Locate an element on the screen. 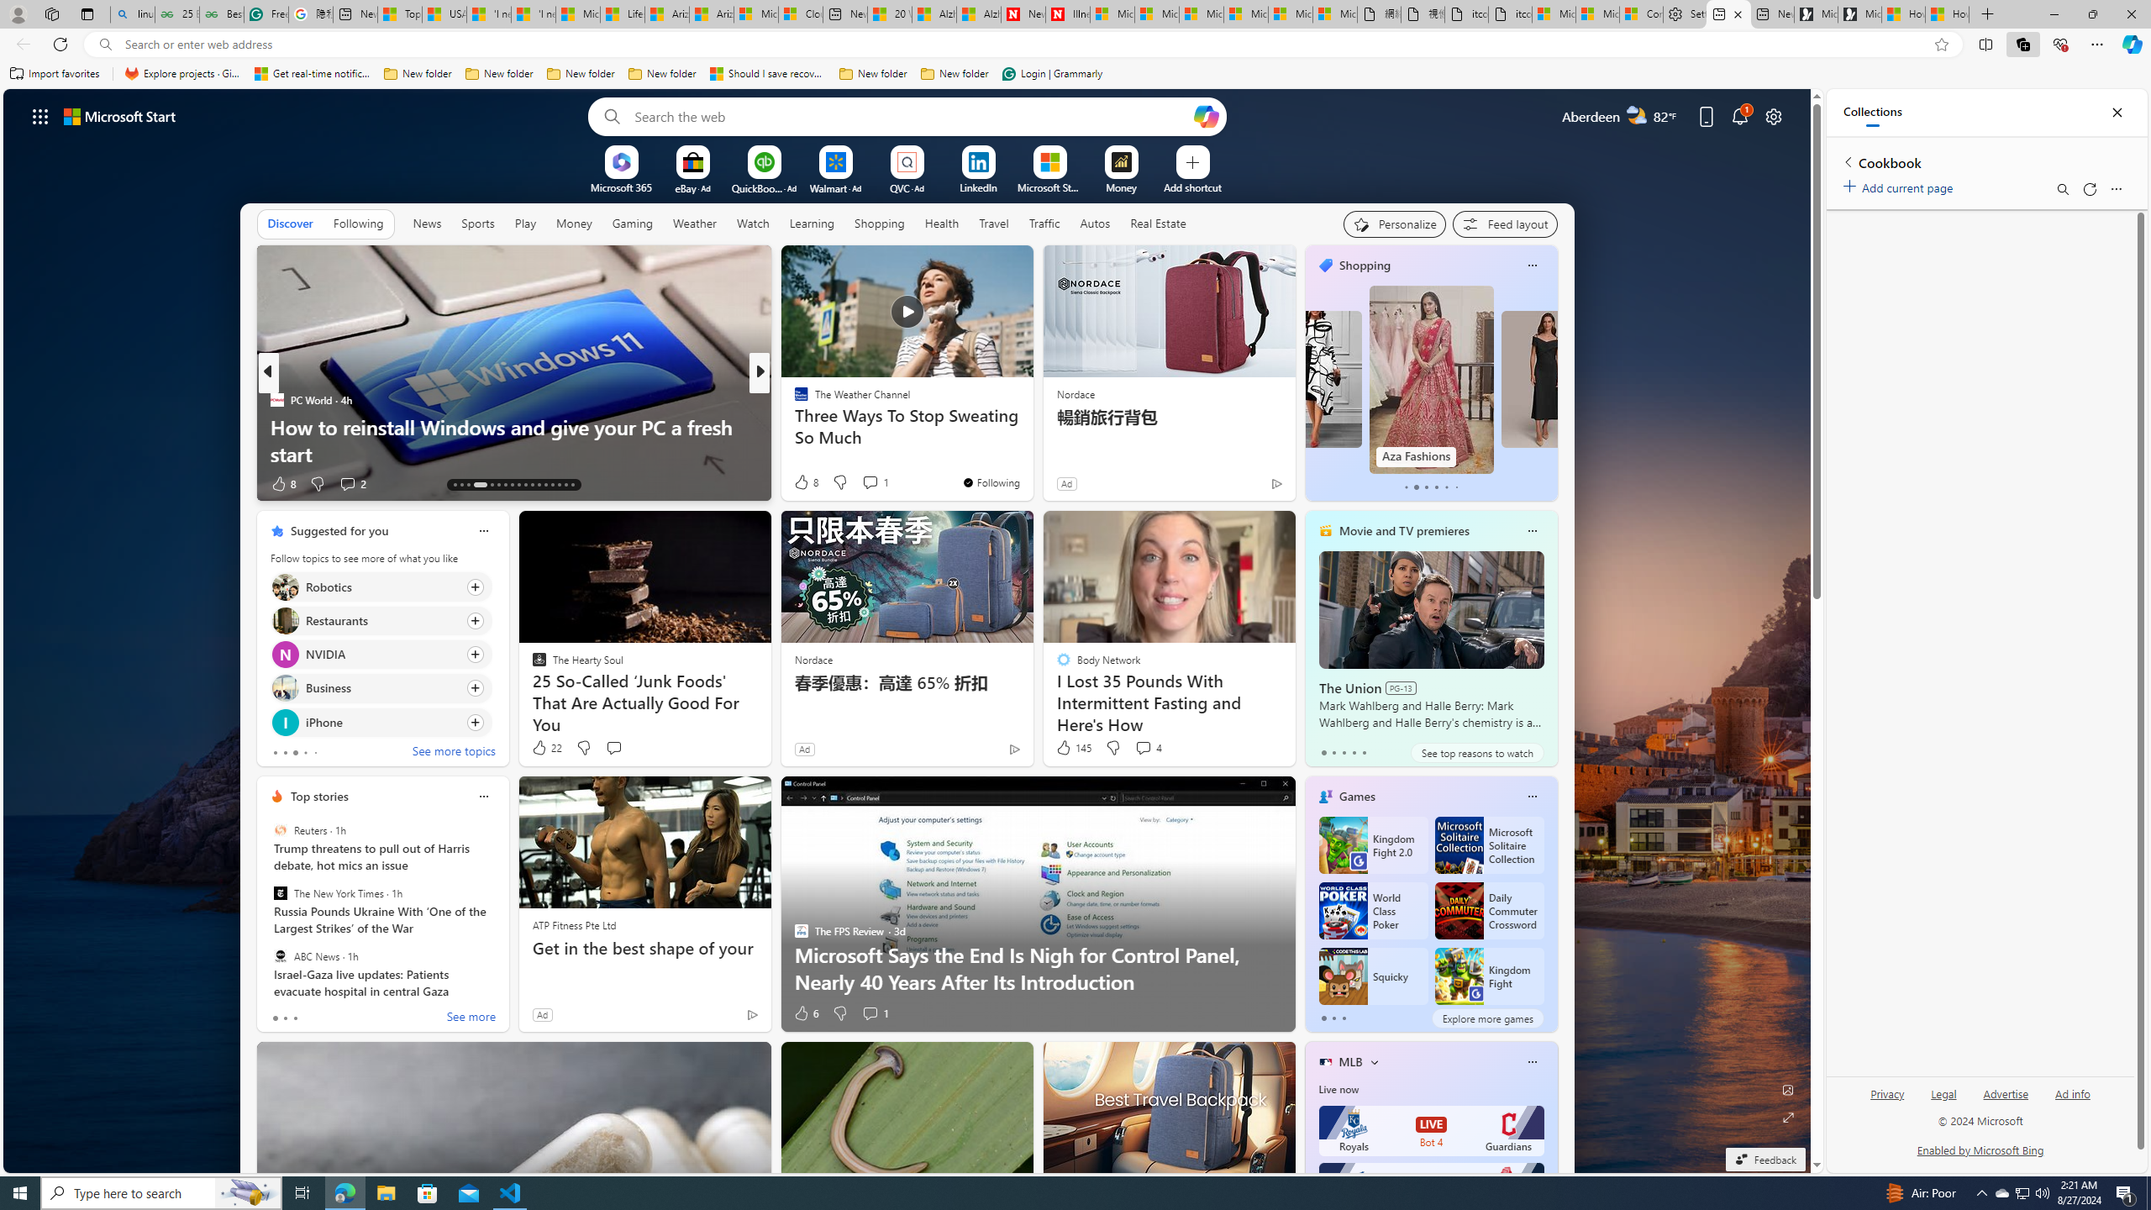 The image size is (2151, 1210). Explore more games is located at coordinates (1487, 1018).